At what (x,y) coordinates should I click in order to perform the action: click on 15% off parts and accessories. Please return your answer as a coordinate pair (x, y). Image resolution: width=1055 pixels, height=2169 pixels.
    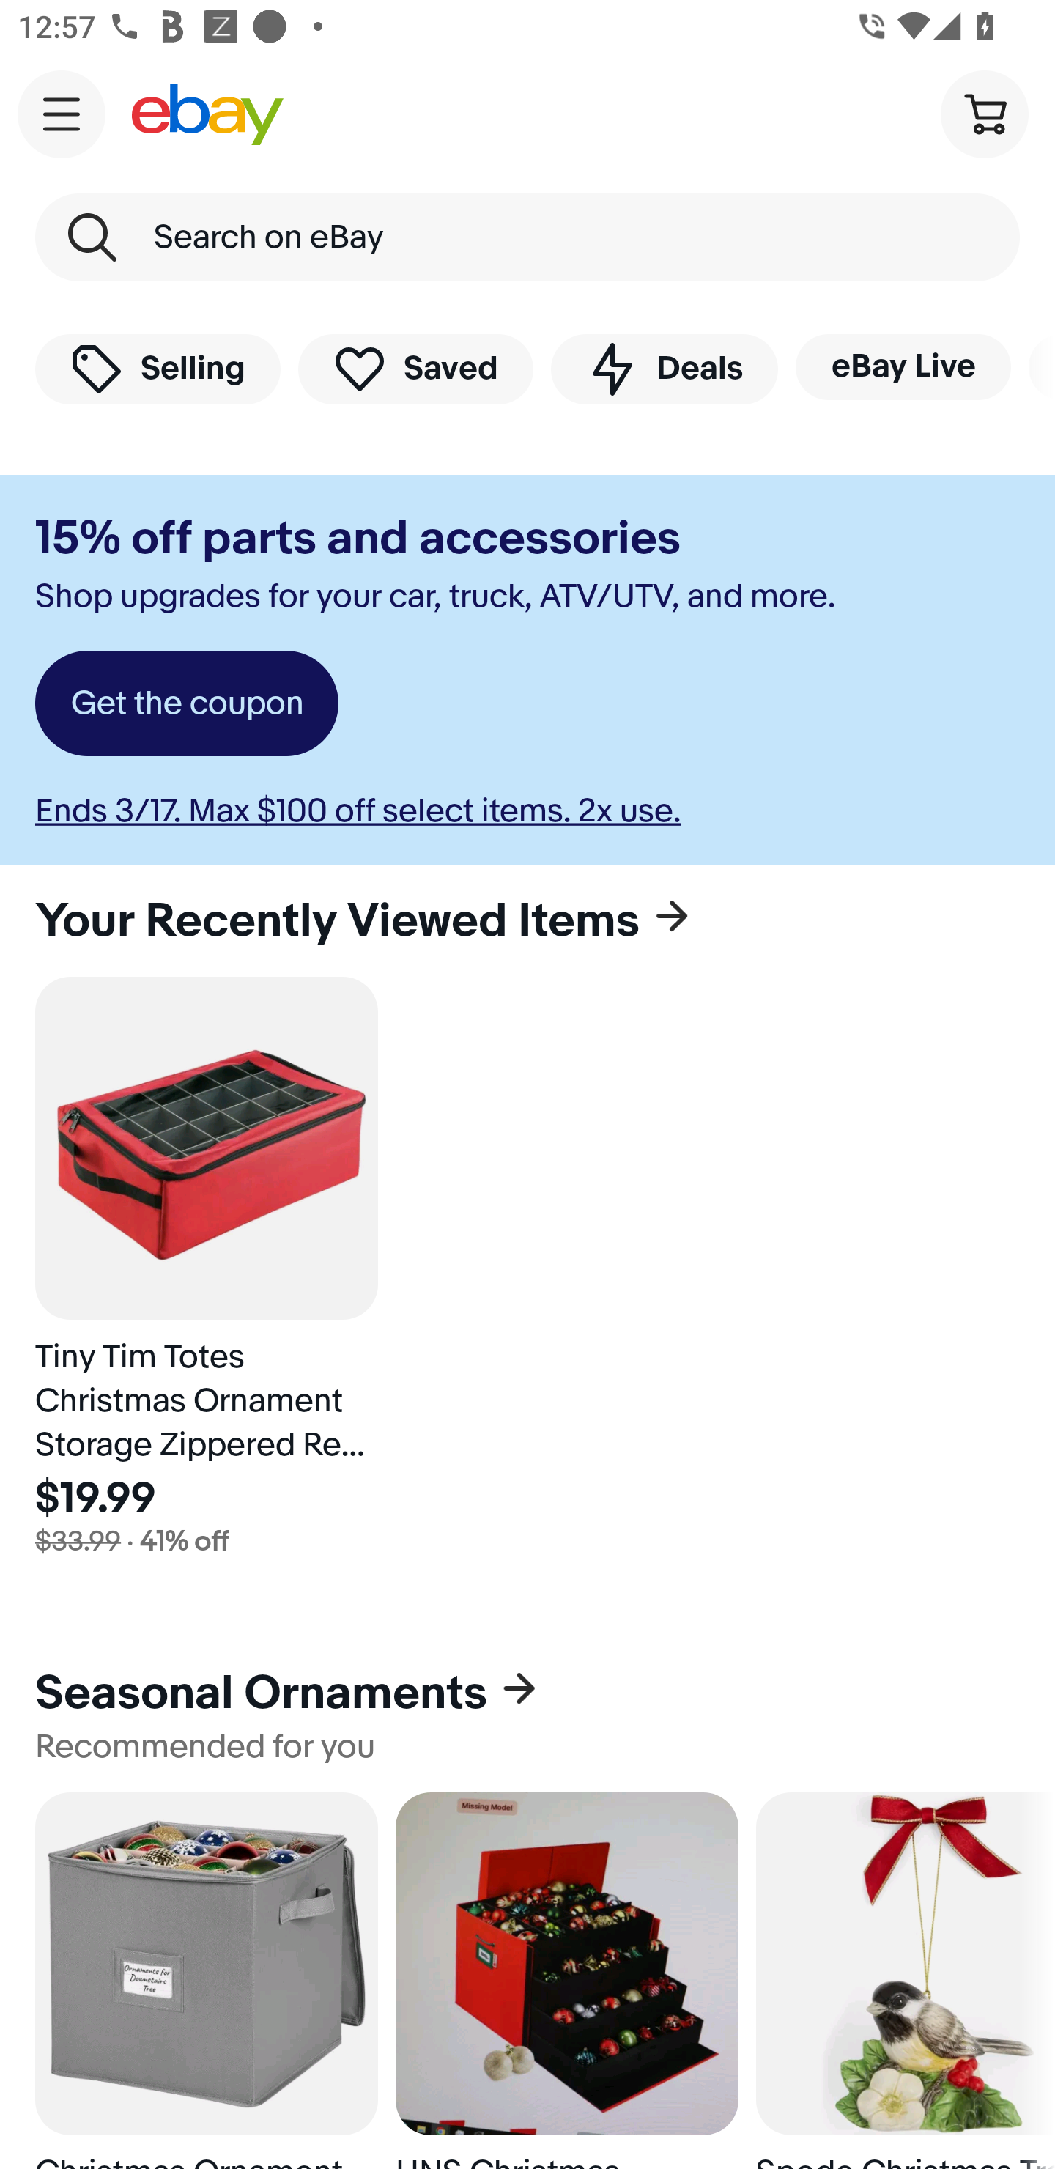
    Looking at the image, I should click on (358, 539).